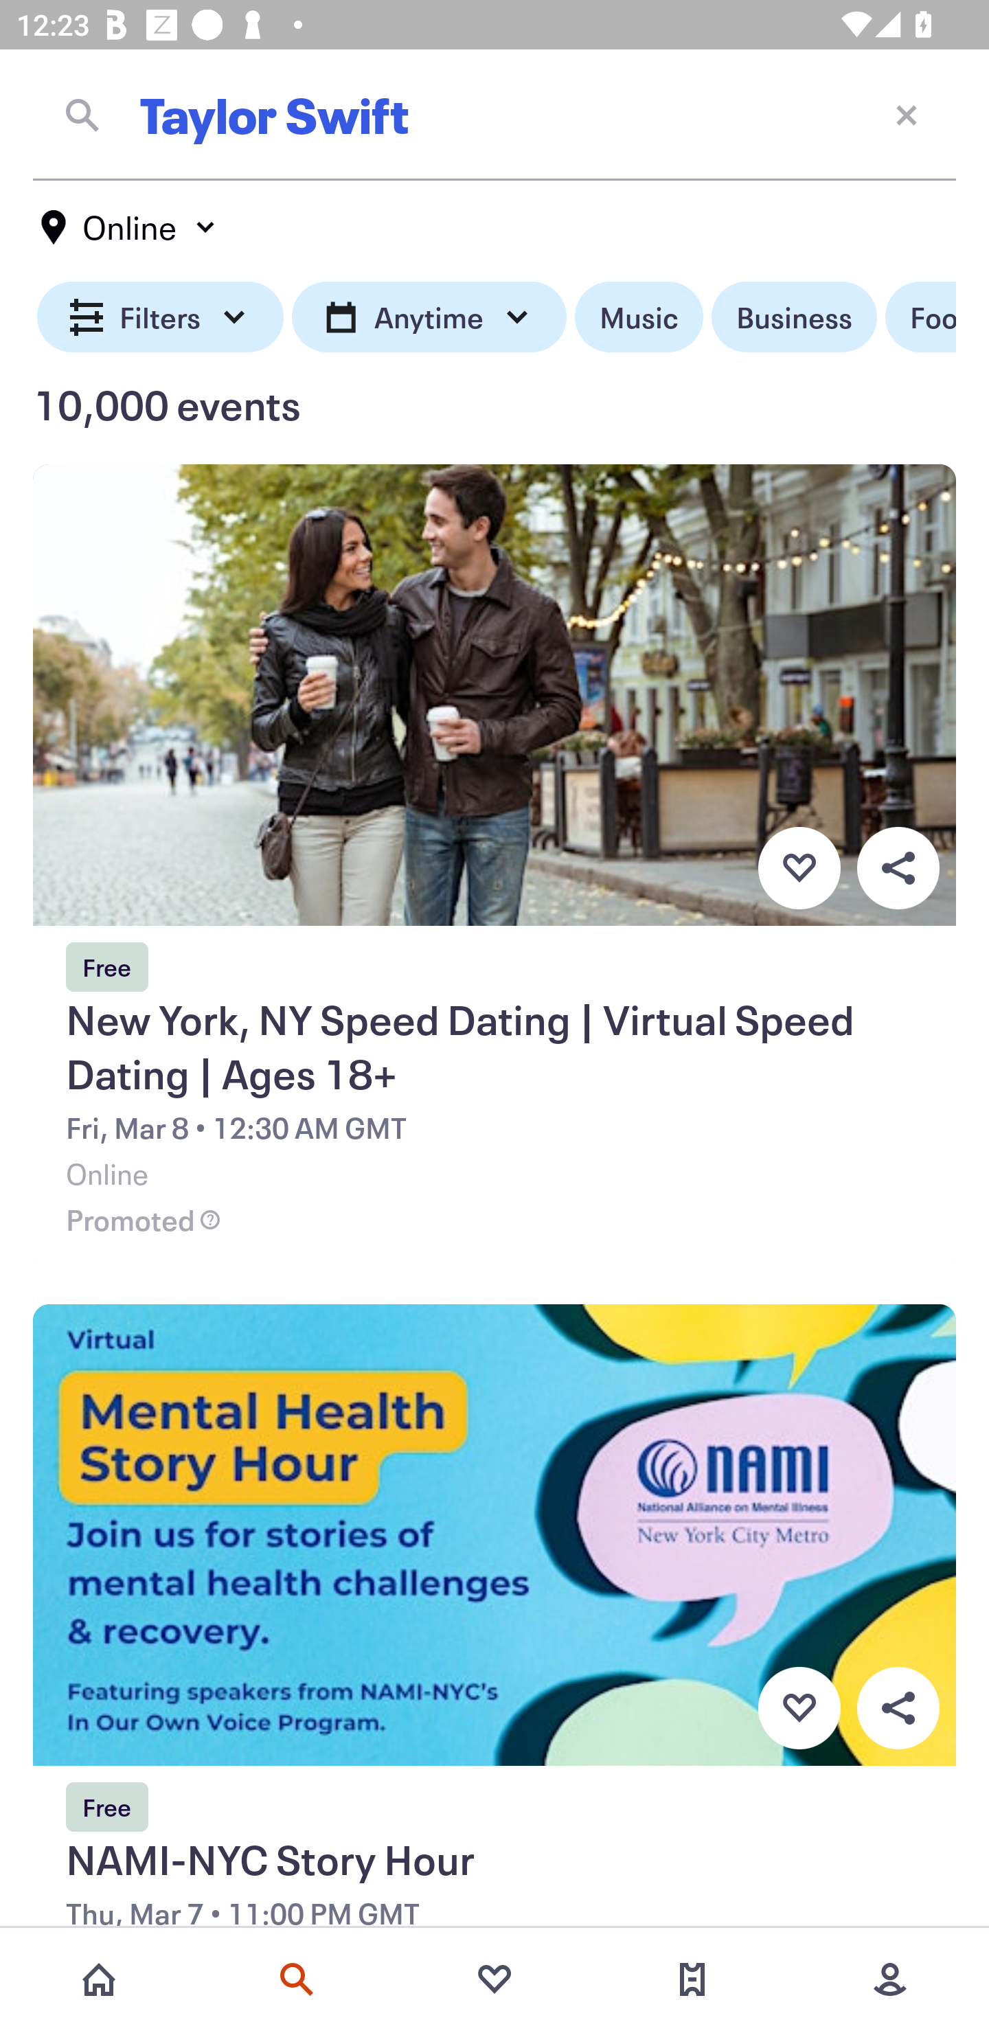 The image size is (989, 2033). I want to click on Favorite button, so click(799, 867).